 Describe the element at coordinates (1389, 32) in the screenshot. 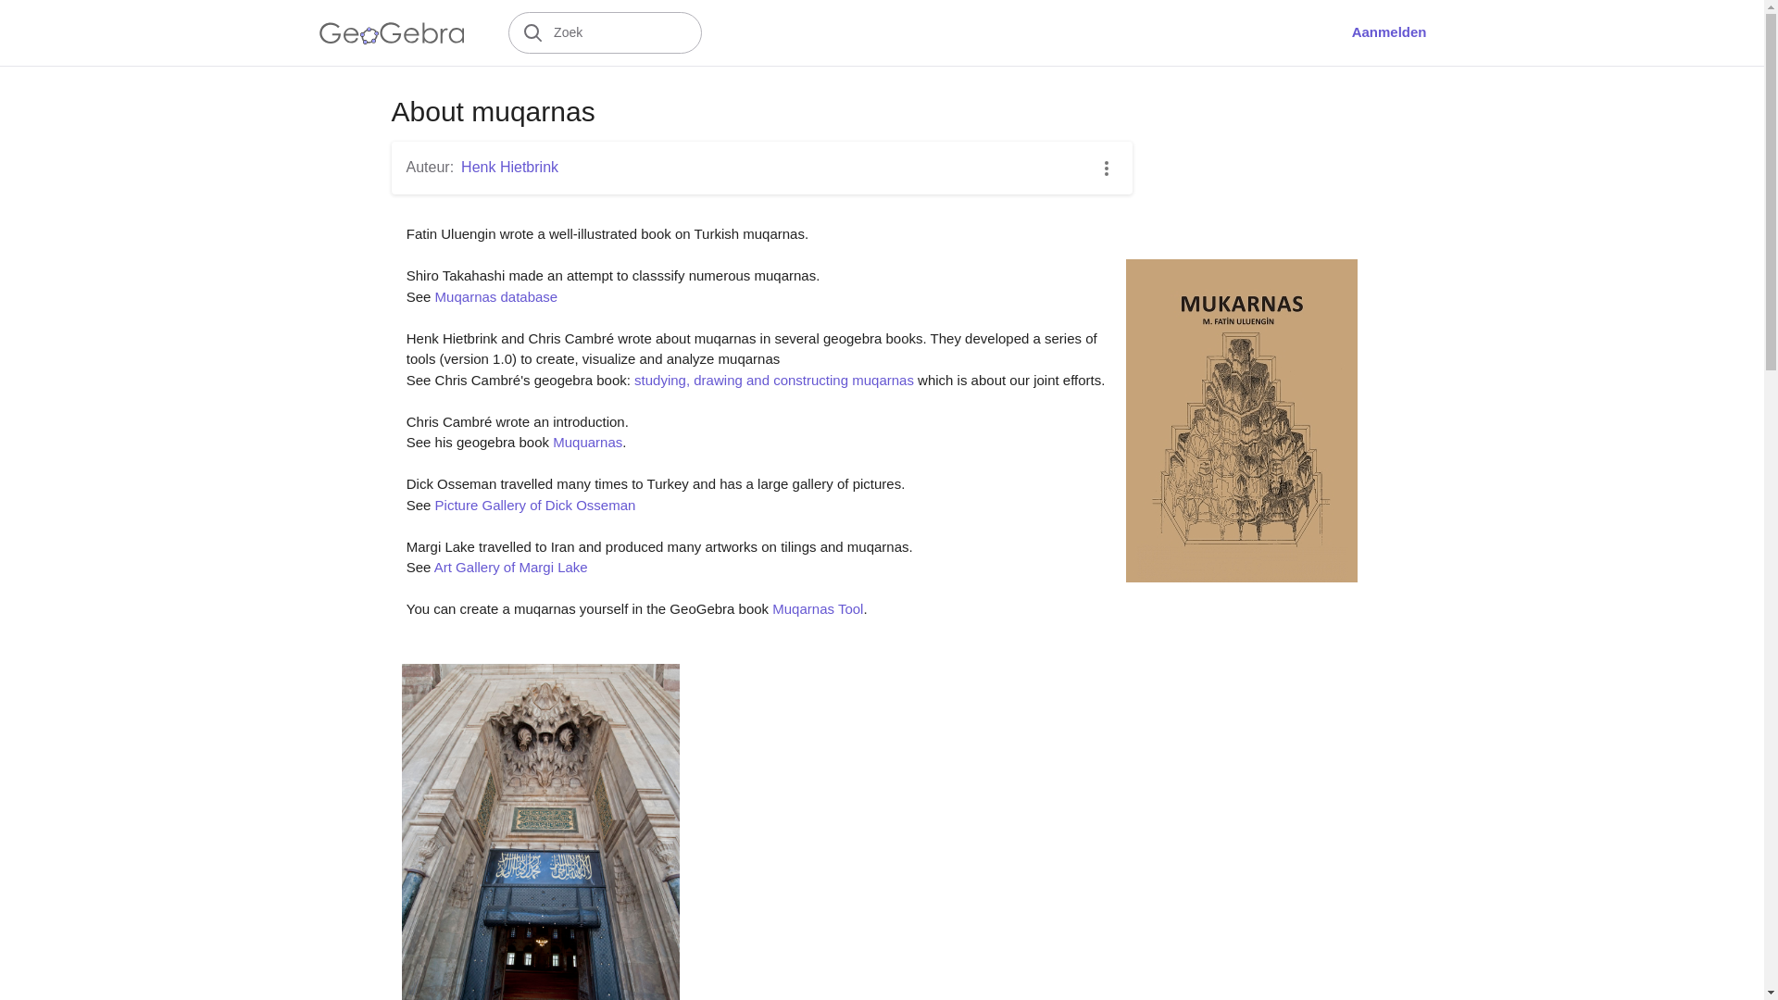

I see `Aanmelden` at that location.